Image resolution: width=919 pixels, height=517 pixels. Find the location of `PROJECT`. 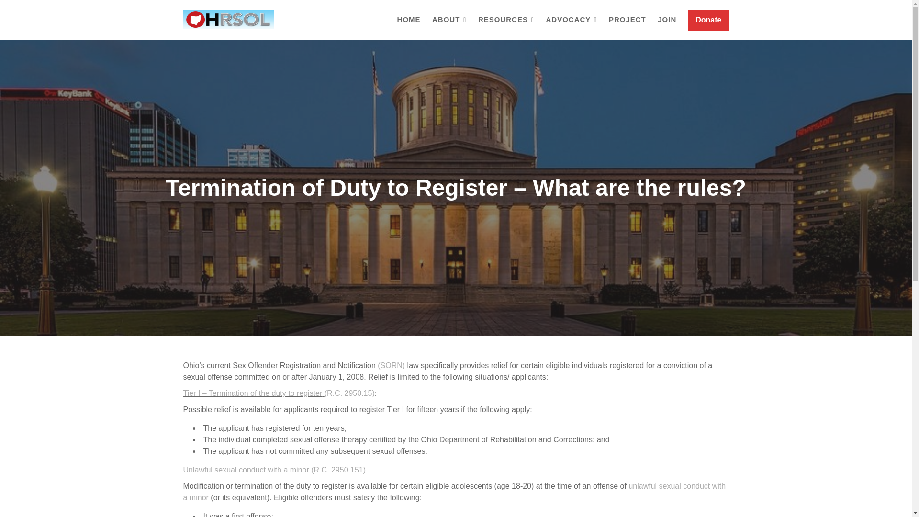

PROJECT is located at coordinates (627, 20).